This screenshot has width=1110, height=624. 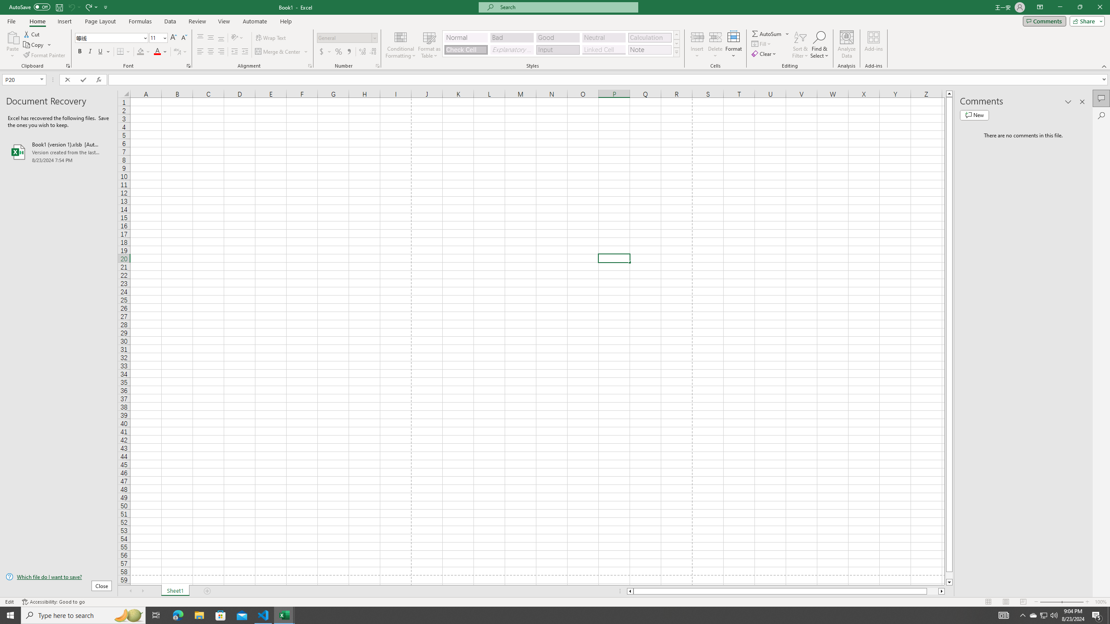 I want to click on Neutral, so click(x=604, y=37).